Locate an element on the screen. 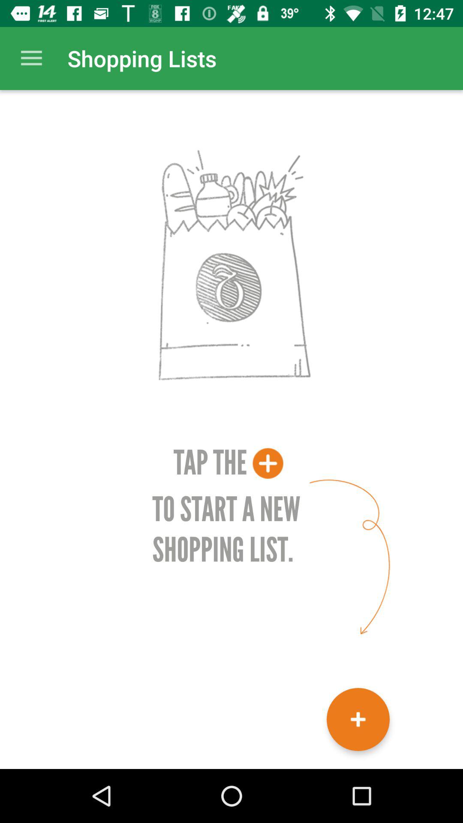  start new shopping list is located at coordinates (358, 719).